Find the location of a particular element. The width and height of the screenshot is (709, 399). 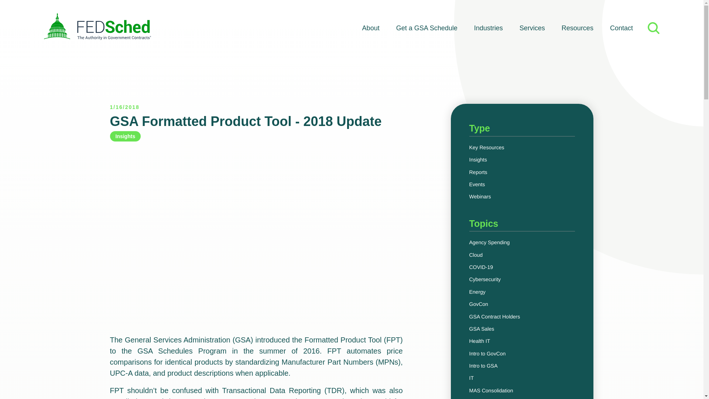

Industries Overview is located at coordinates (489, 28).